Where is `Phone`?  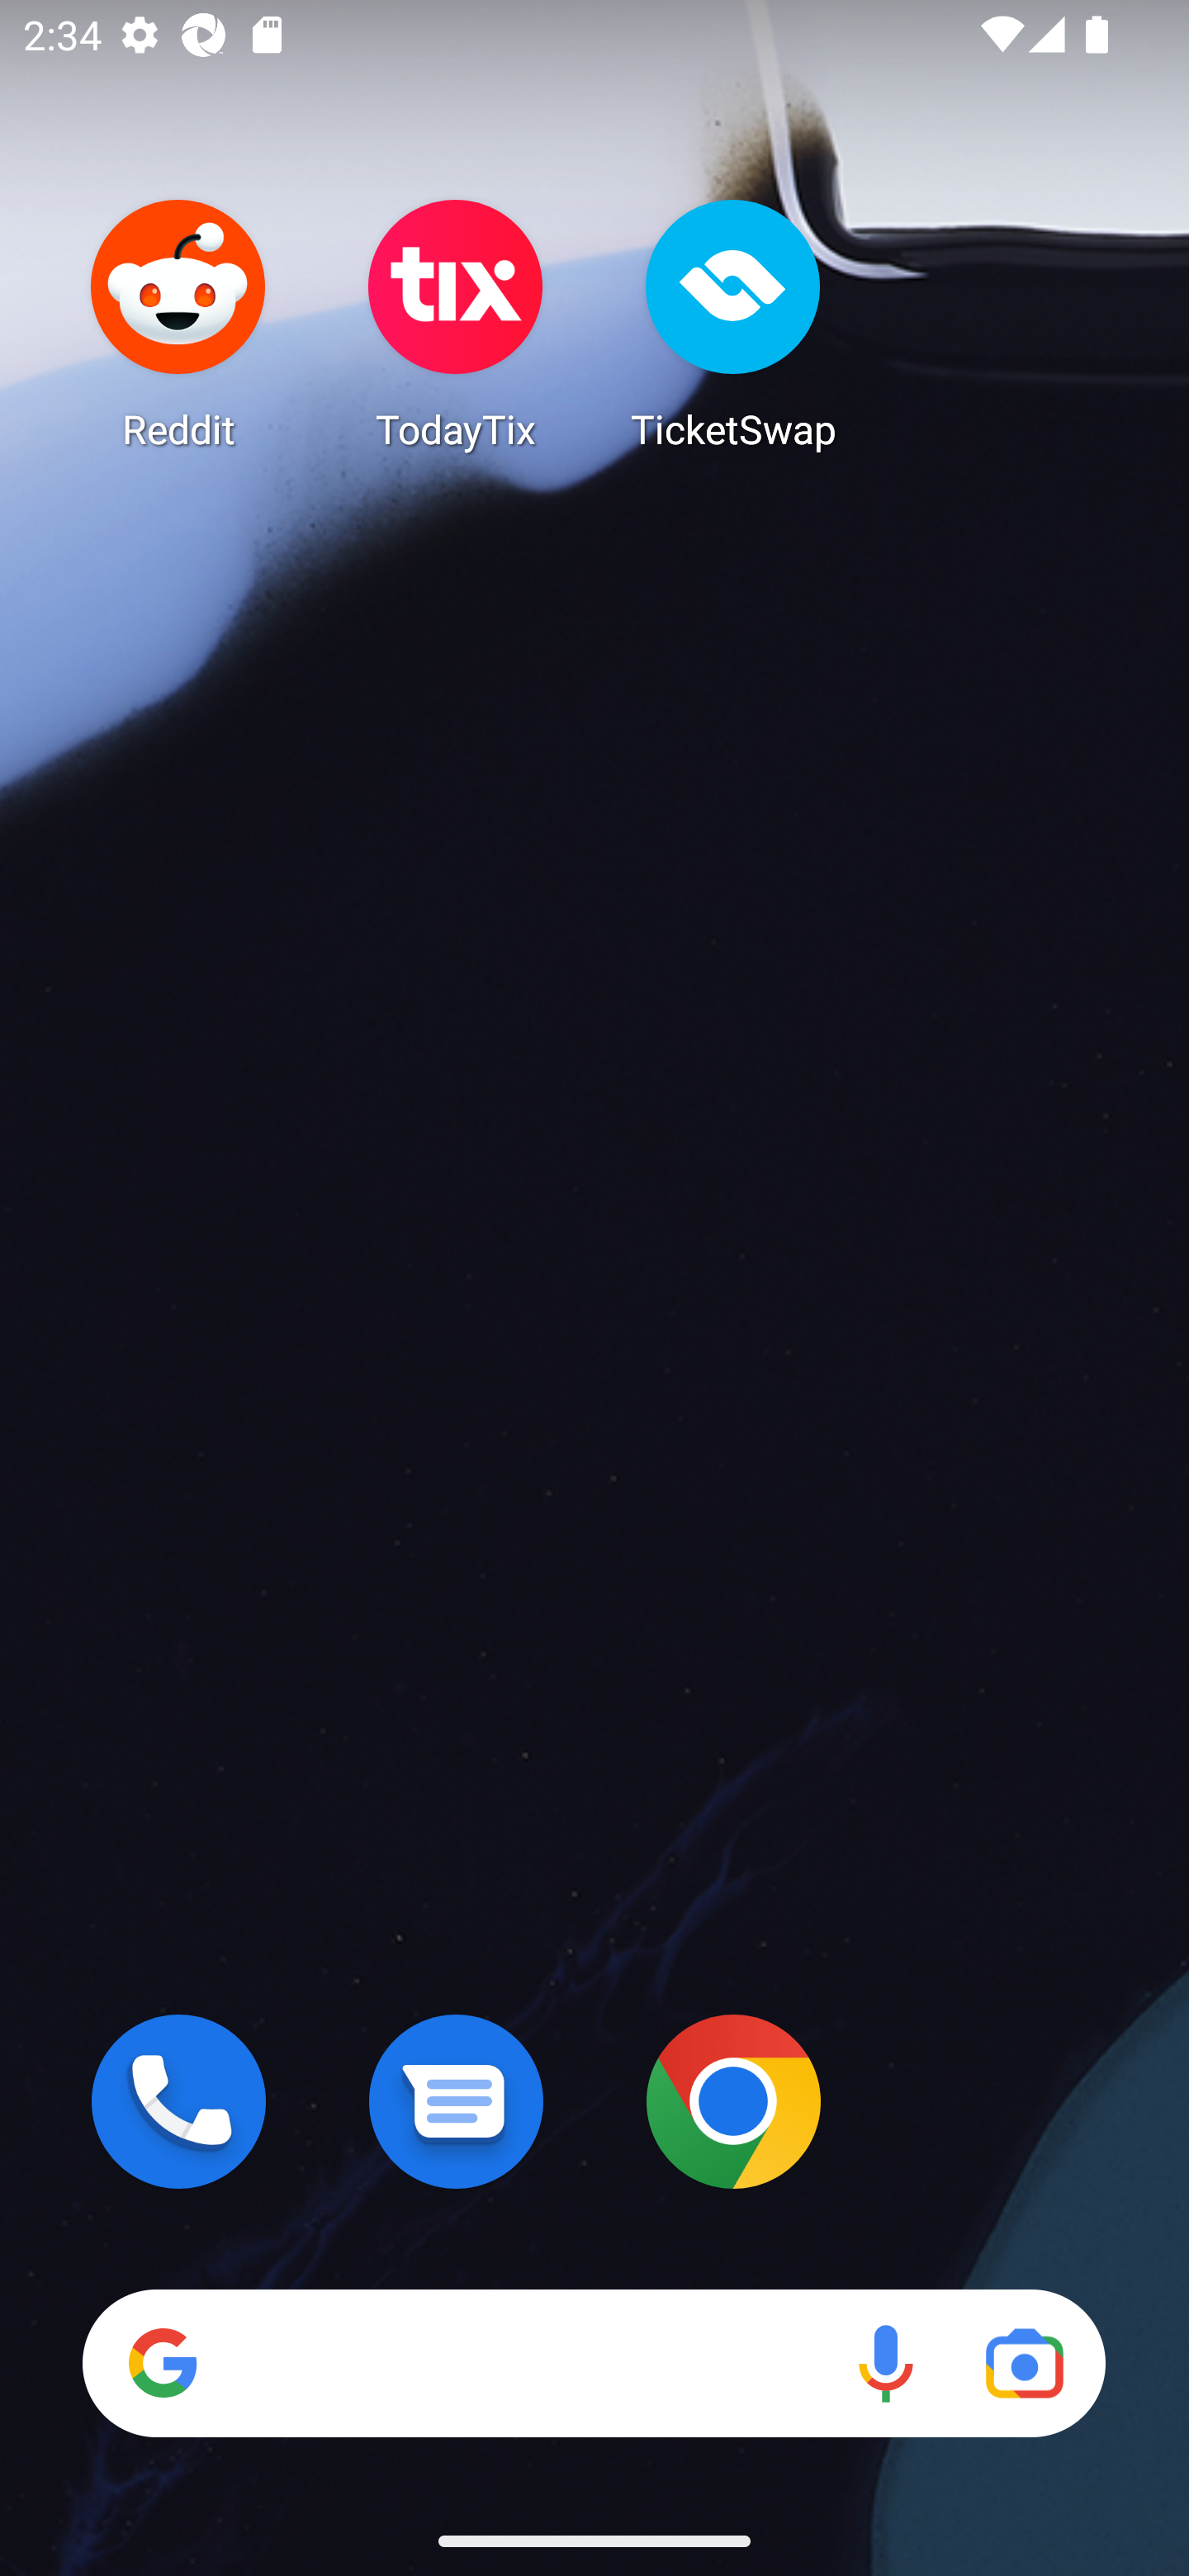
Phone is located at coordinates (178, 2101).